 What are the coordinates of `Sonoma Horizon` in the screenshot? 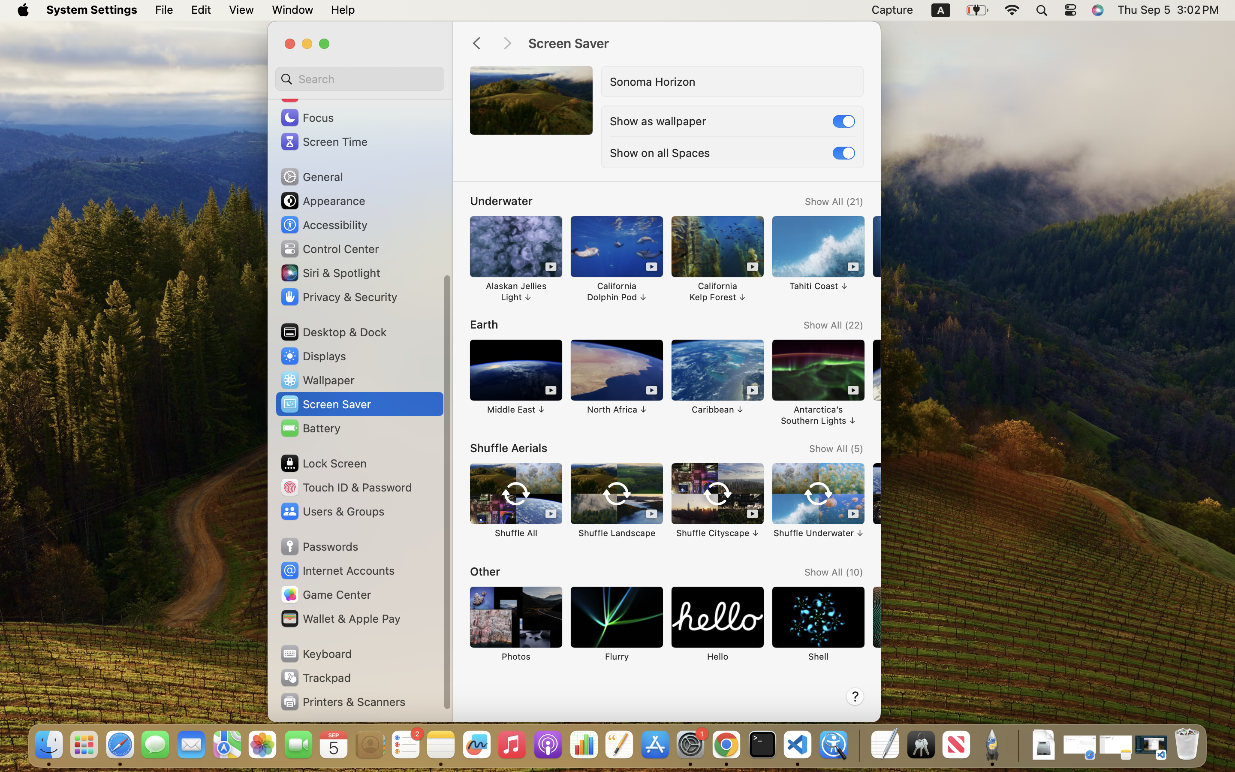 It's located at (653, 81).